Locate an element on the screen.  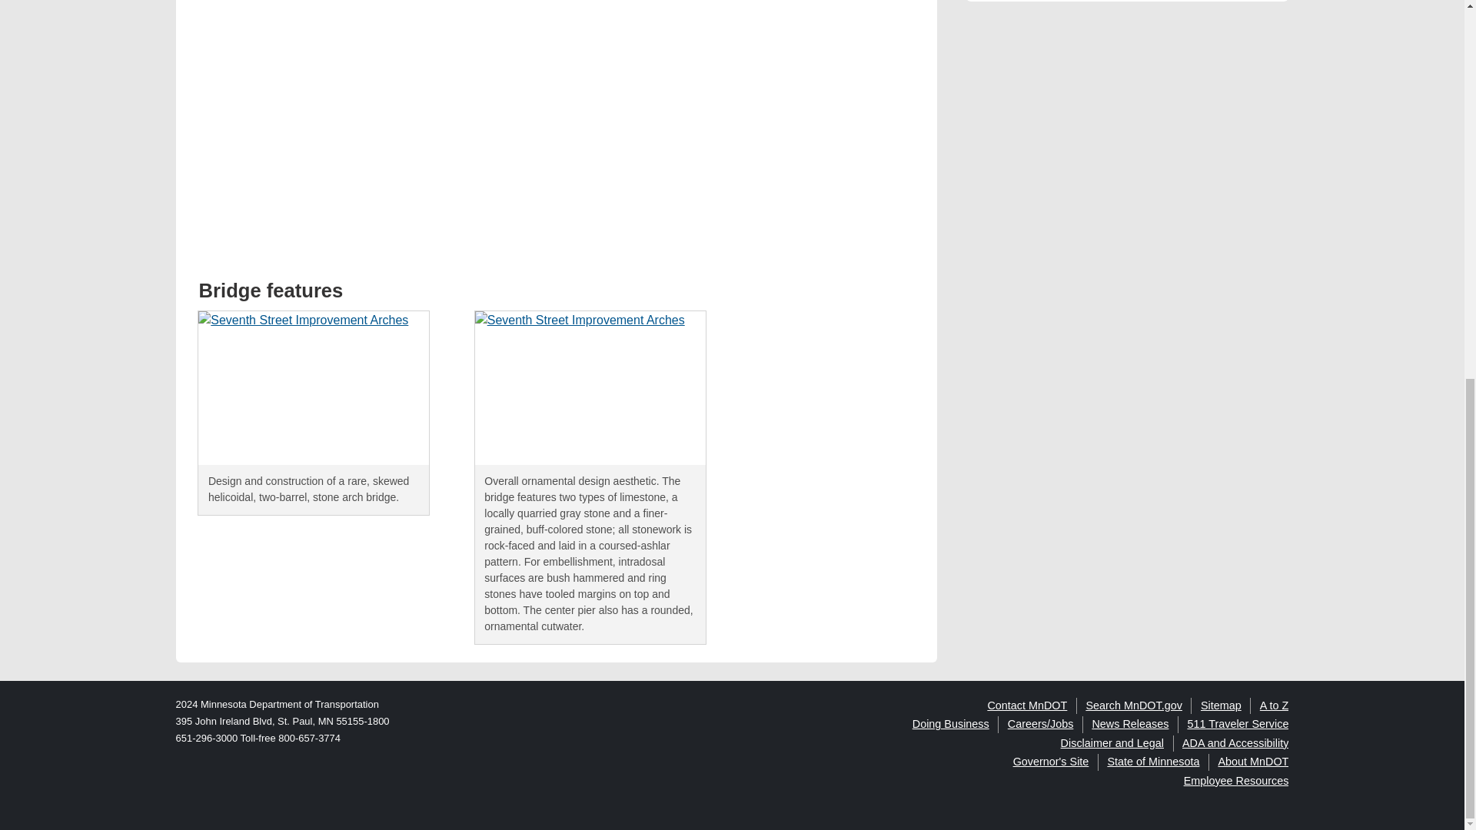
News Releases is located at coordinates (1130, 724).